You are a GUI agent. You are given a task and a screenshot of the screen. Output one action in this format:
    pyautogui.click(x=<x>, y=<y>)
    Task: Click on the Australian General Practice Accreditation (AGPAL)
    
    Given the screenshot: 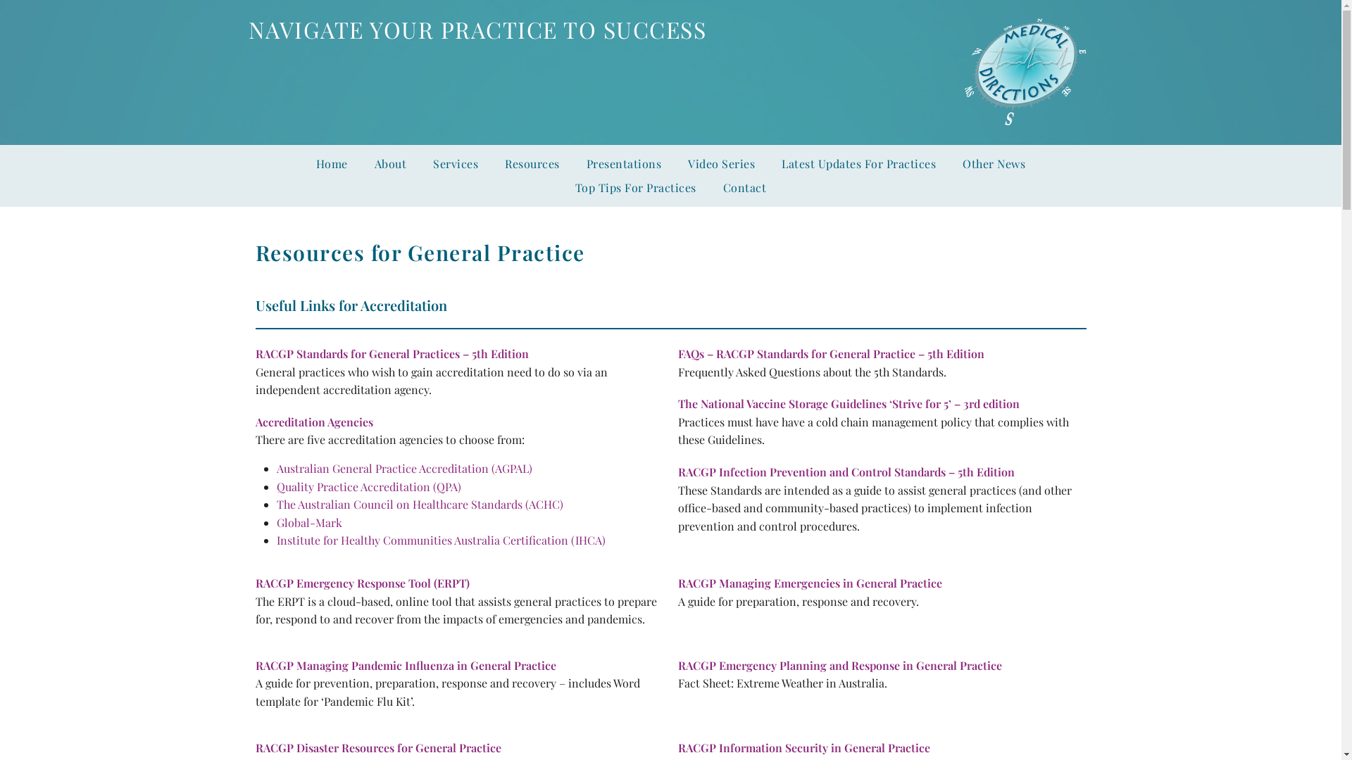 What is the action you would take?
    pyautogui.click(x=404, y=469)
    